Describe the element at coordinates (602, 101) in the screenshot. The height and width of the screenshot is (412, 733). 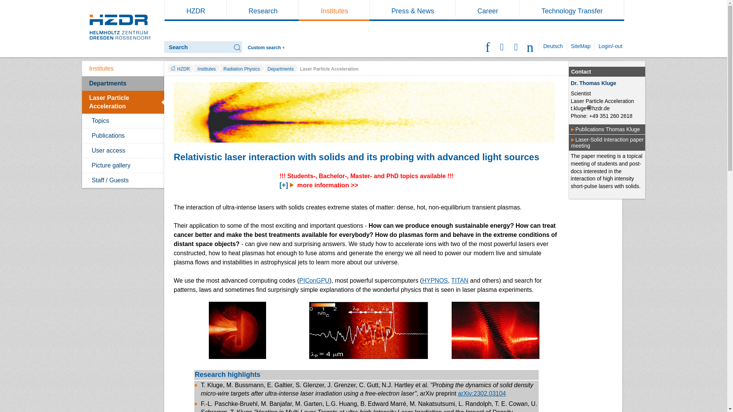
I see `Department FWKT` at that location.